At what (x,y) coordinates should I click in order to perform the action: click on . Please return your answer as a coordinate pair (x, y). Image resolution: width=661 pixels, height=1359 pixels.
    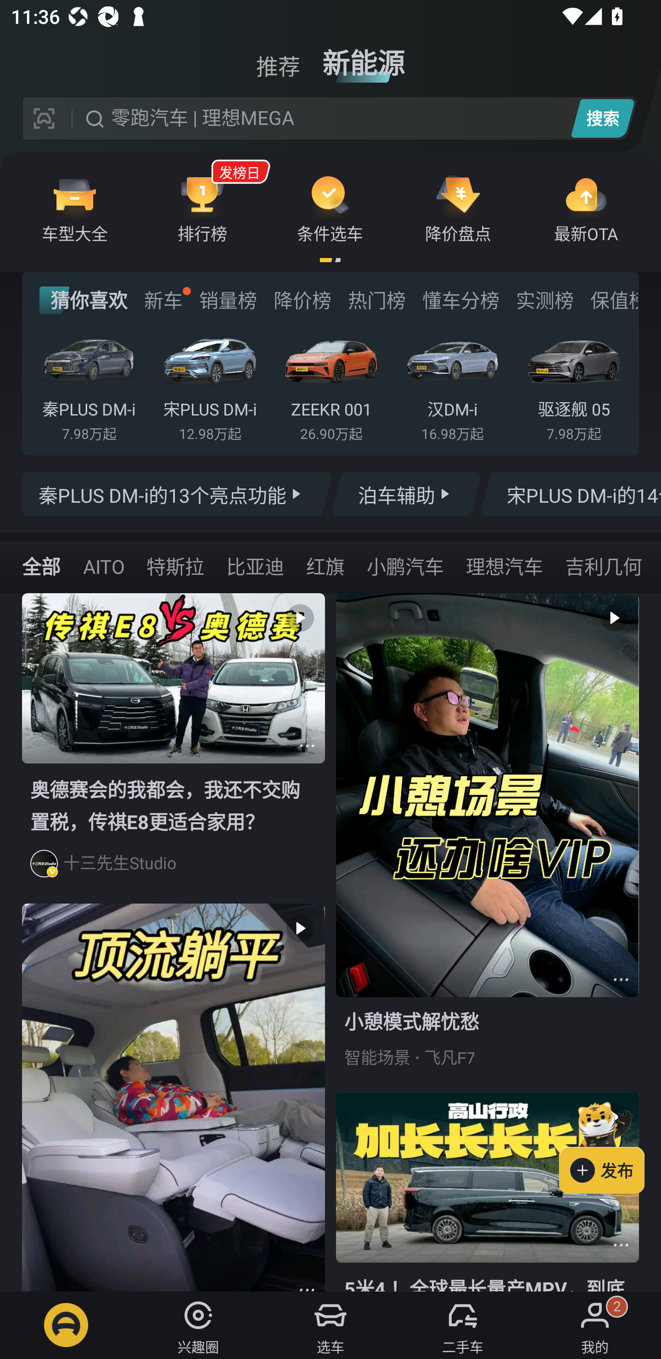
    Looking at the image, I should click on (307, 746).